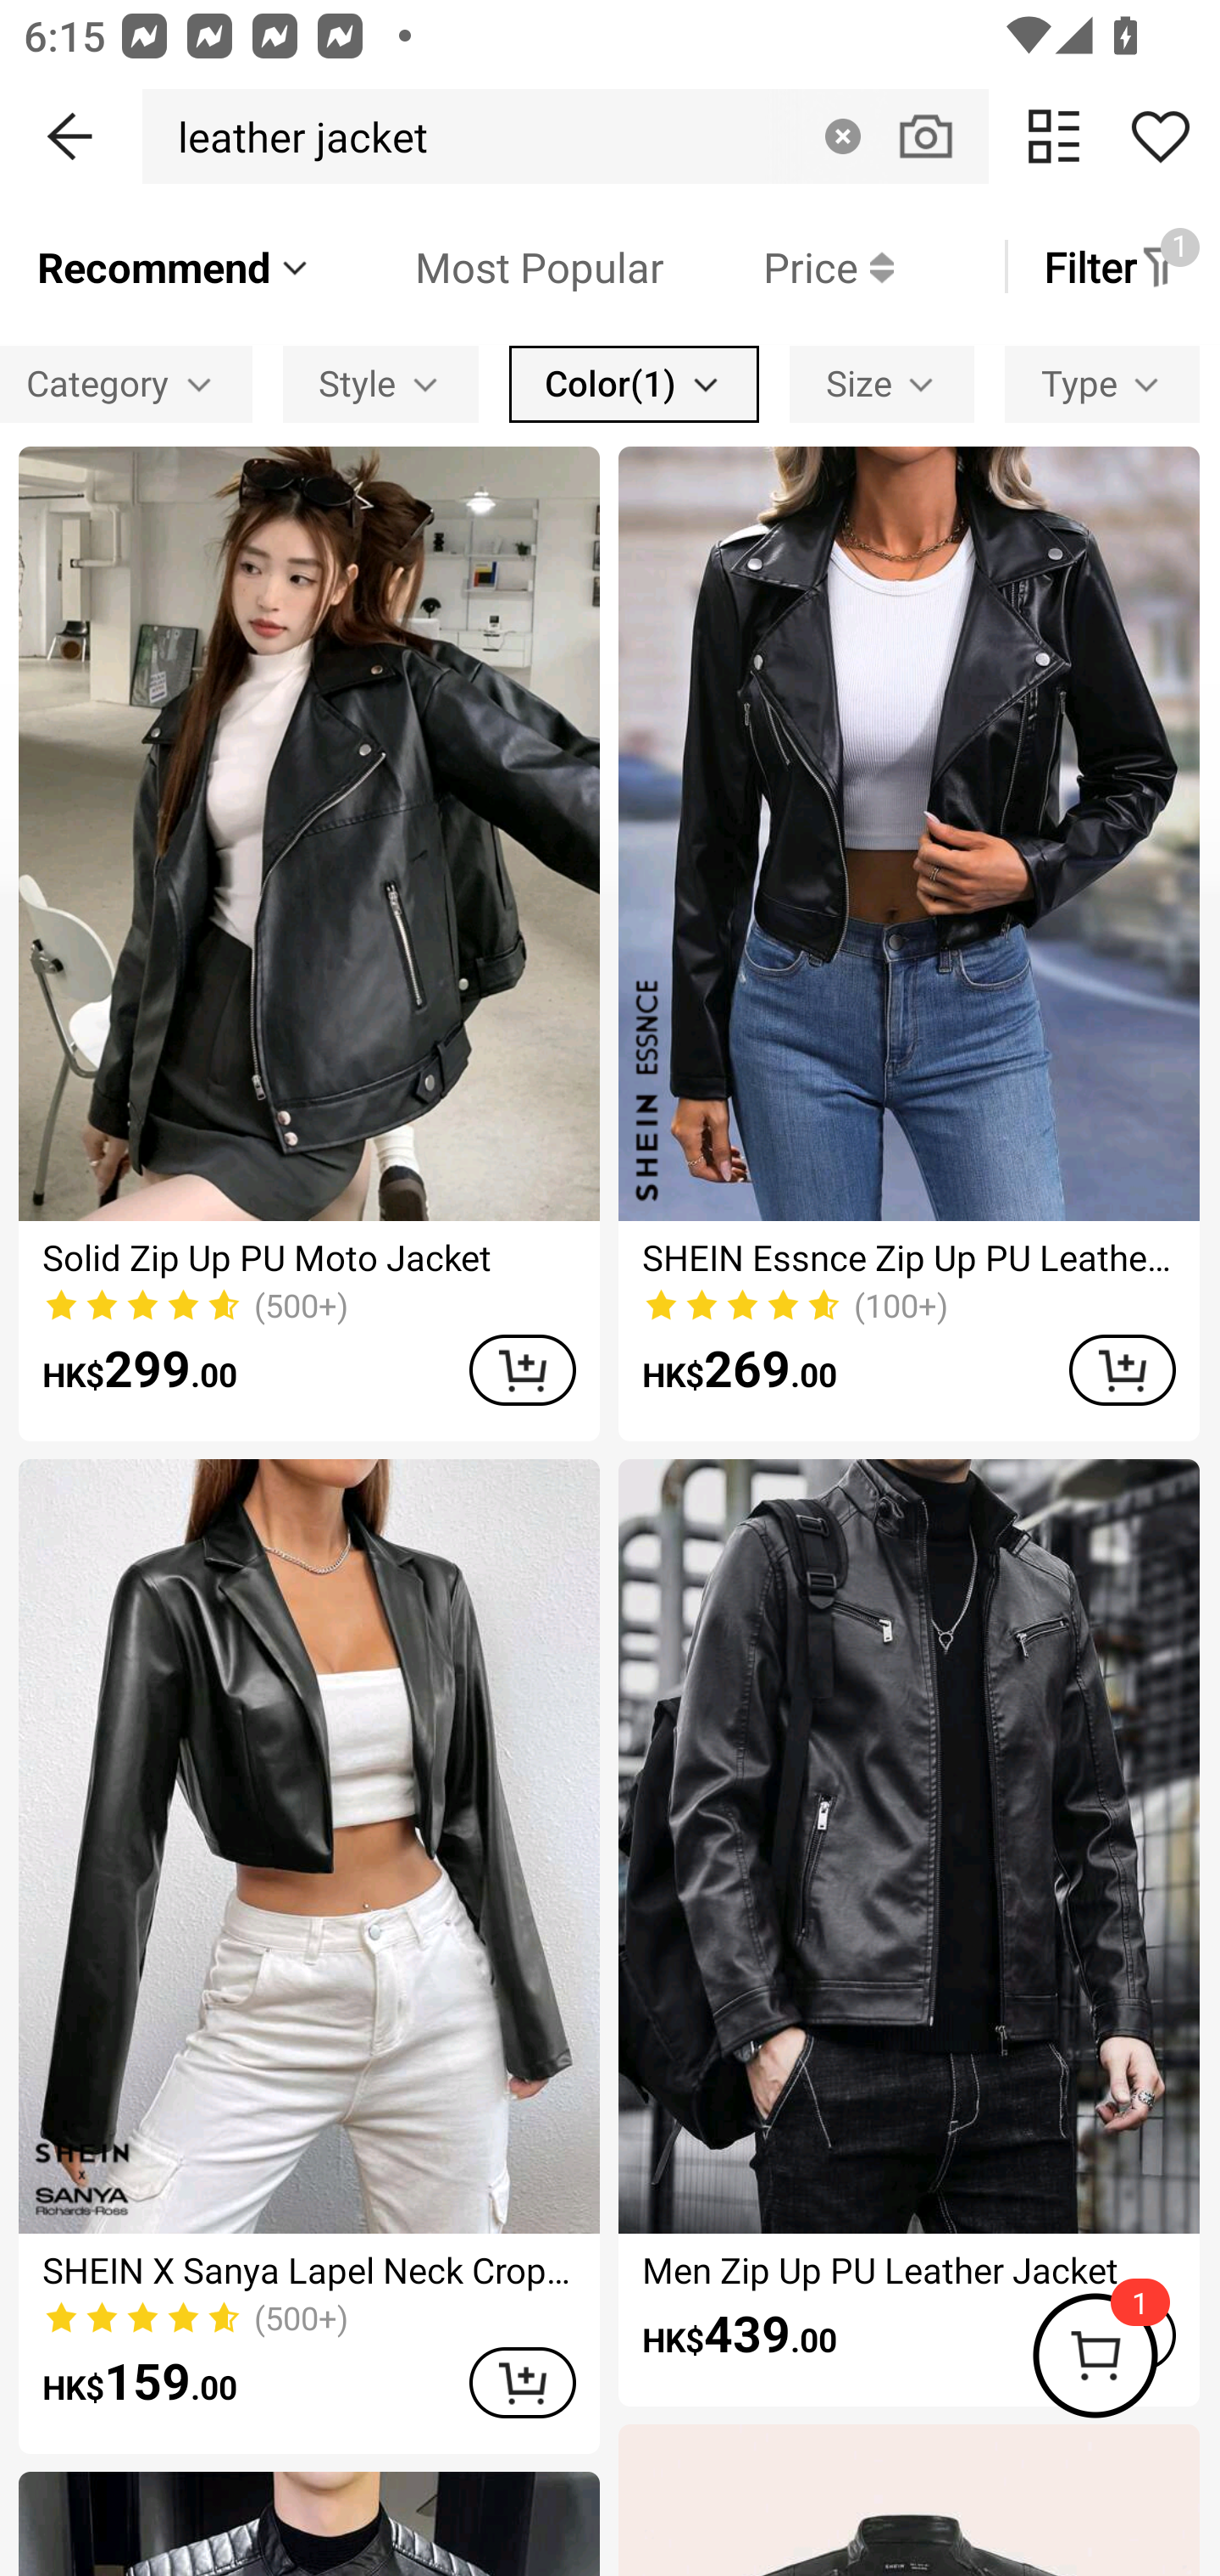  Describe the element at coordinates (1160, 136) in the screenshot. I see `Share` at that location.